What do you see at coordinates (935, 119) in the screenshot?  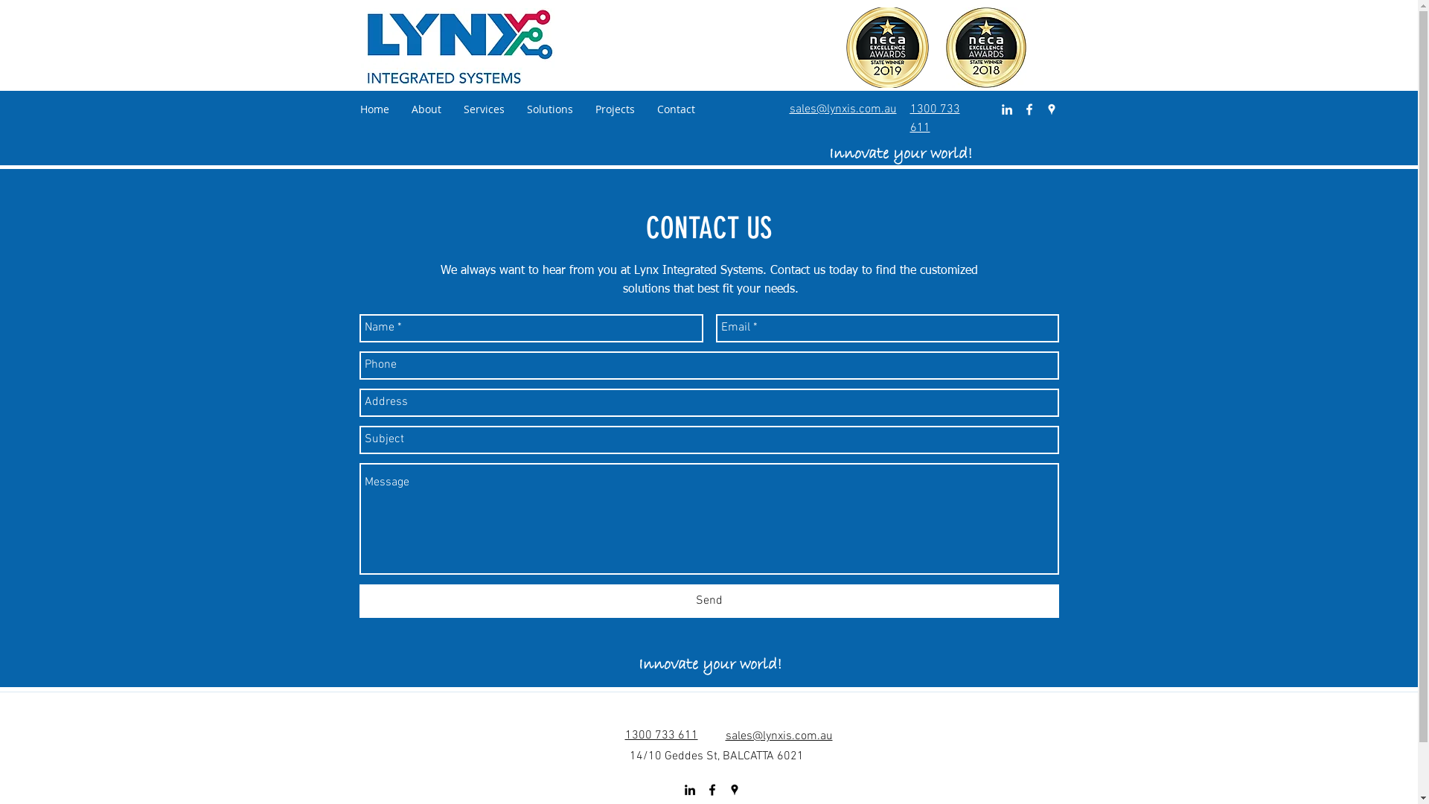 I see `1300 733 611` at bounding box center [935, 119].